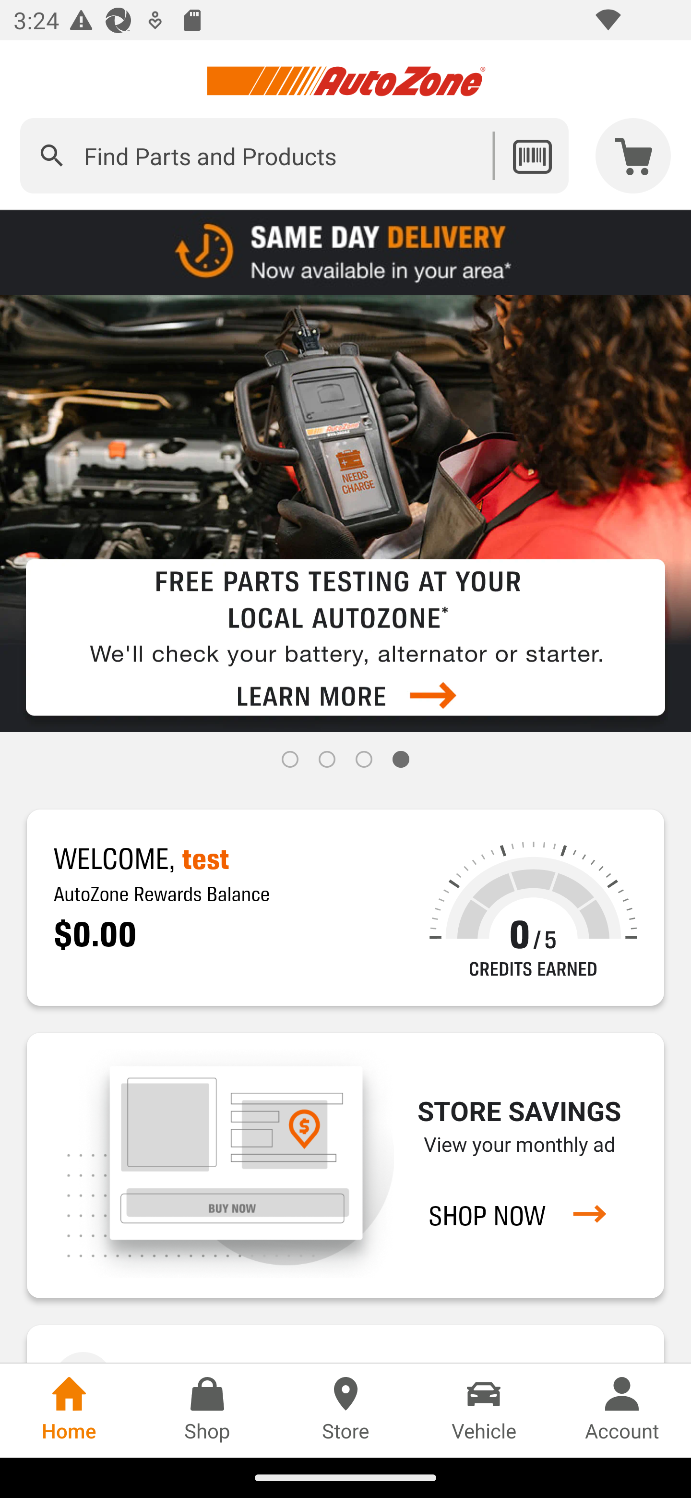 The image size is (691, 1498). I want to click on Shop, so click(207, 1410).